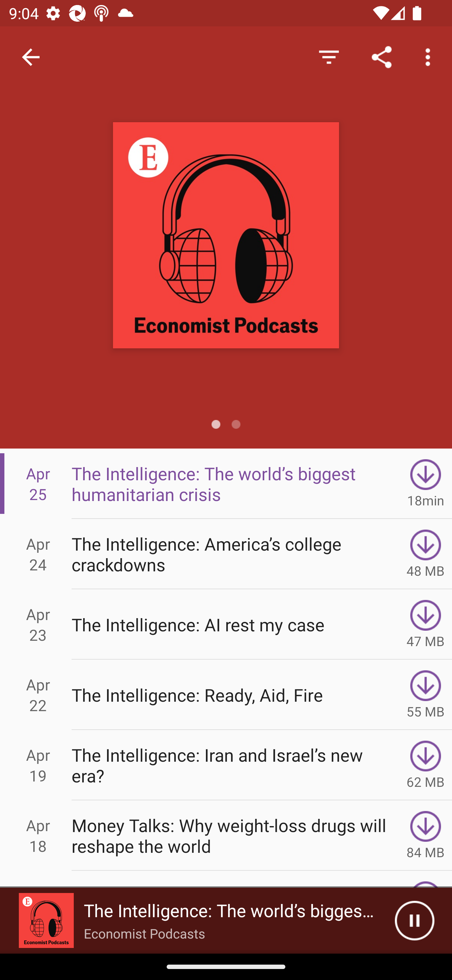 This screenshot has height=980, width=452. What do you see at coordinates (426, 695) in the screenshot?
I see `Download 55 MB` at bounding box center [426, 695].